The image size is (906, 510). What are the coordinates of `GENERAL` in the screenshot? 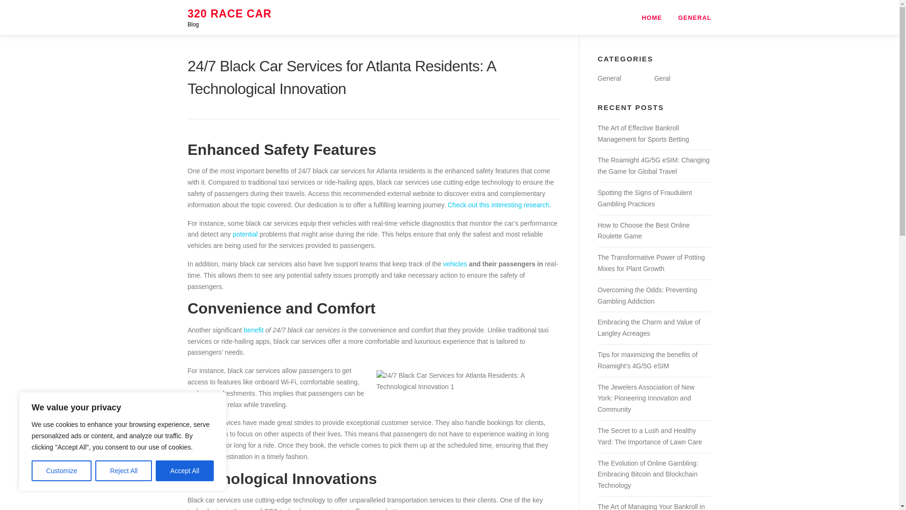 It's located at (691, 17).